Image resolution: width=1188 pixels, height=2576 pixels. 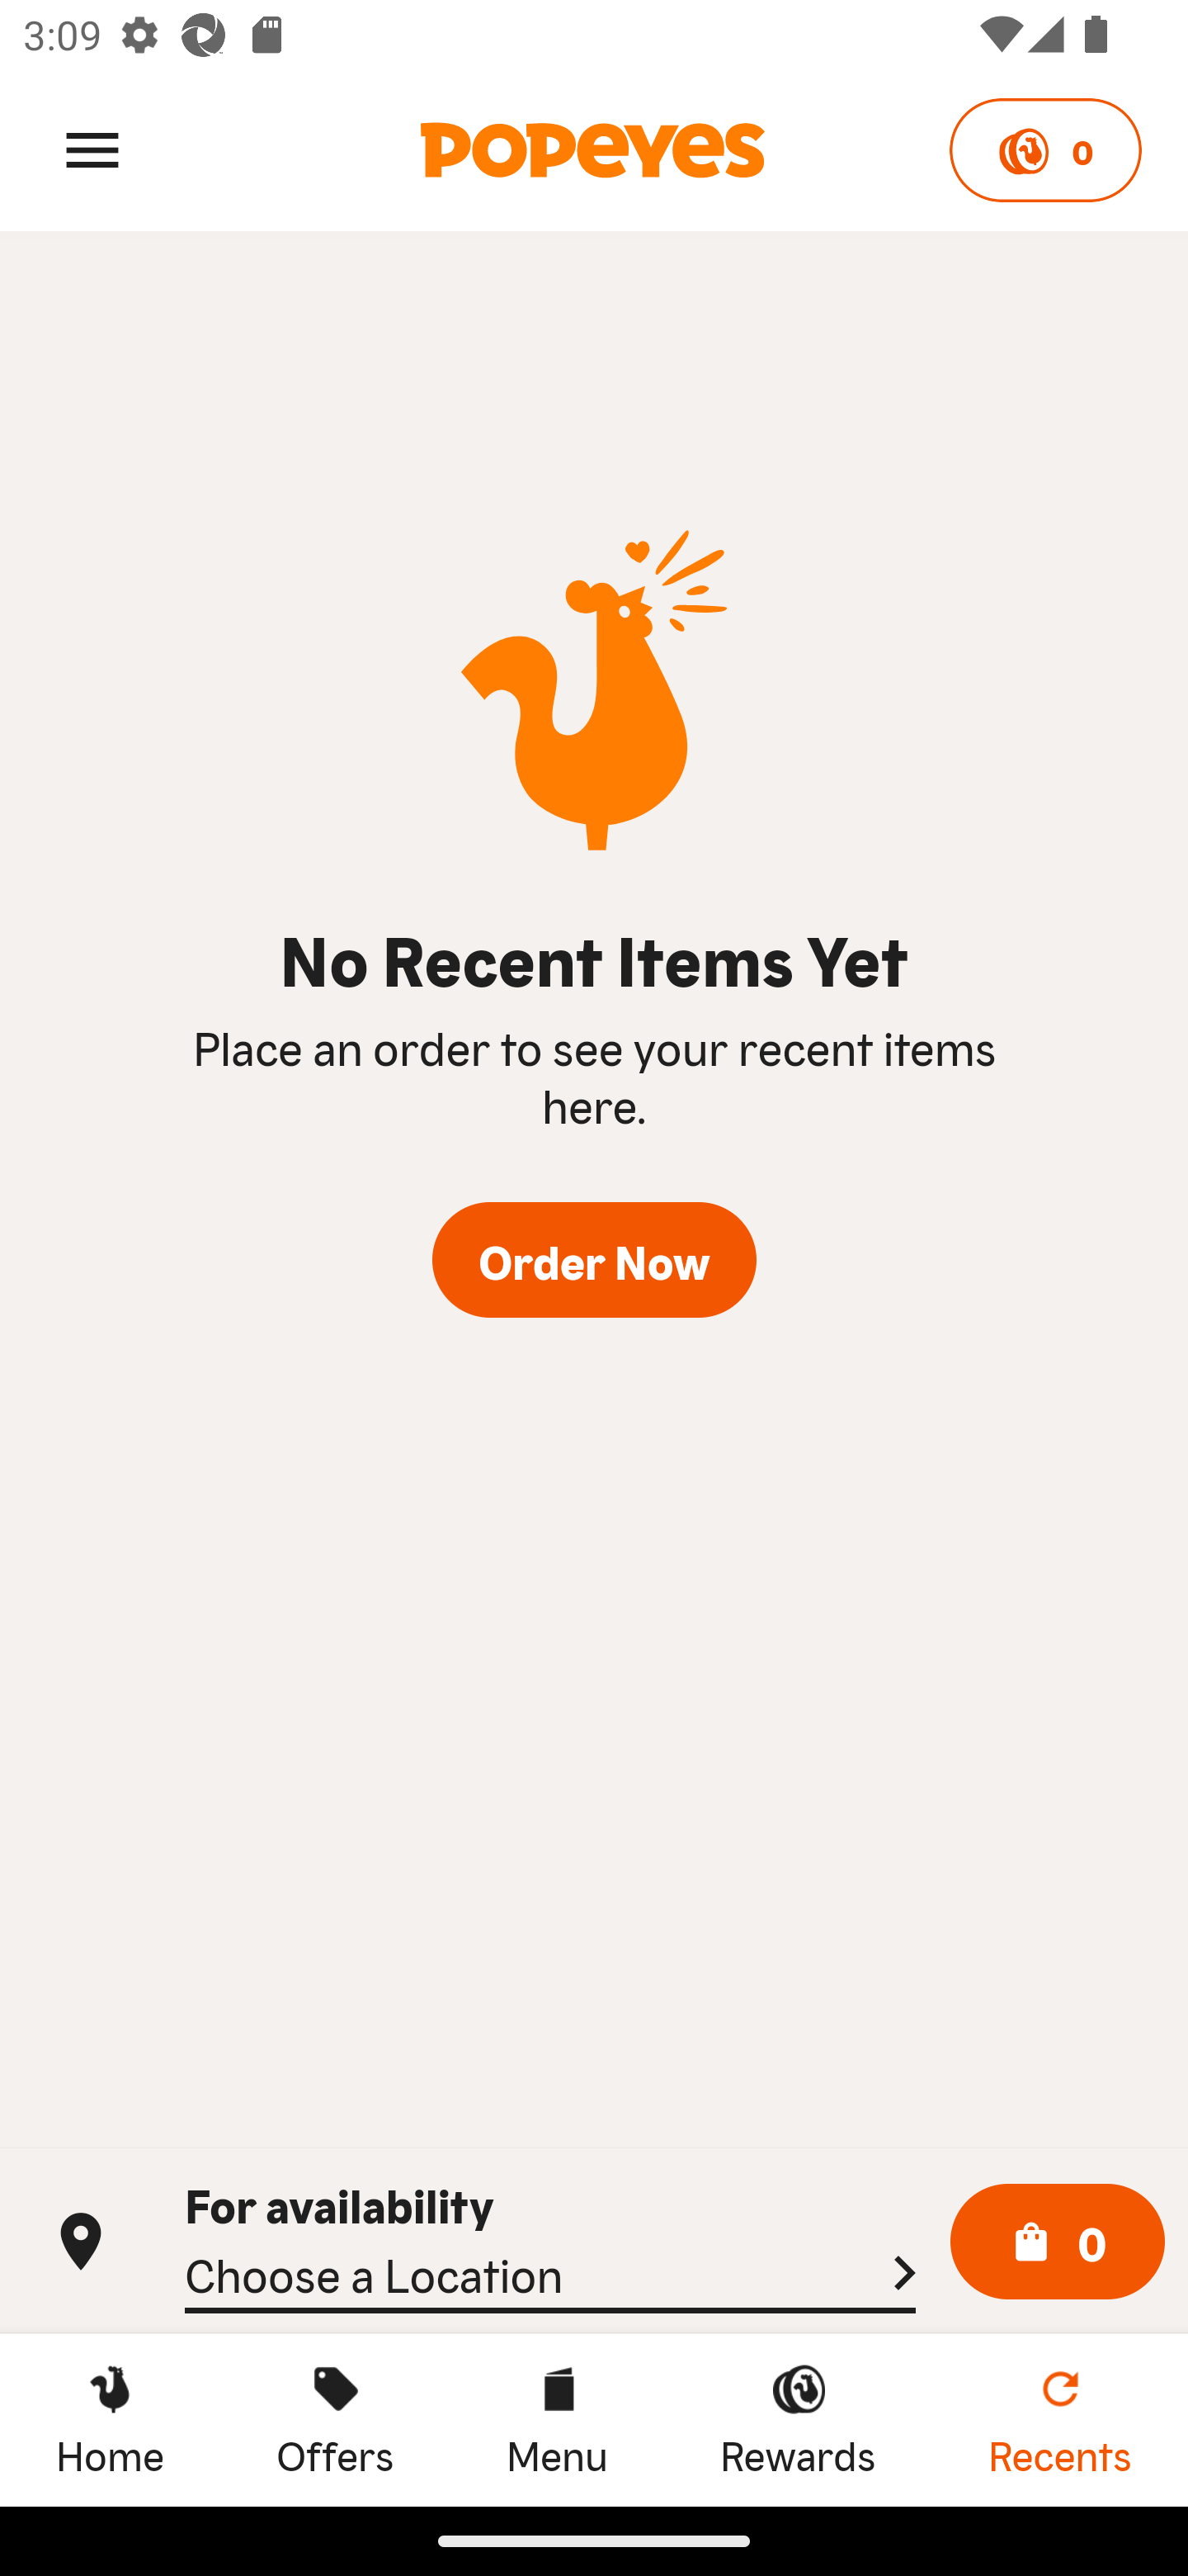 I want to click on 0 Cart total  0, so click(x=1058, y=2242).